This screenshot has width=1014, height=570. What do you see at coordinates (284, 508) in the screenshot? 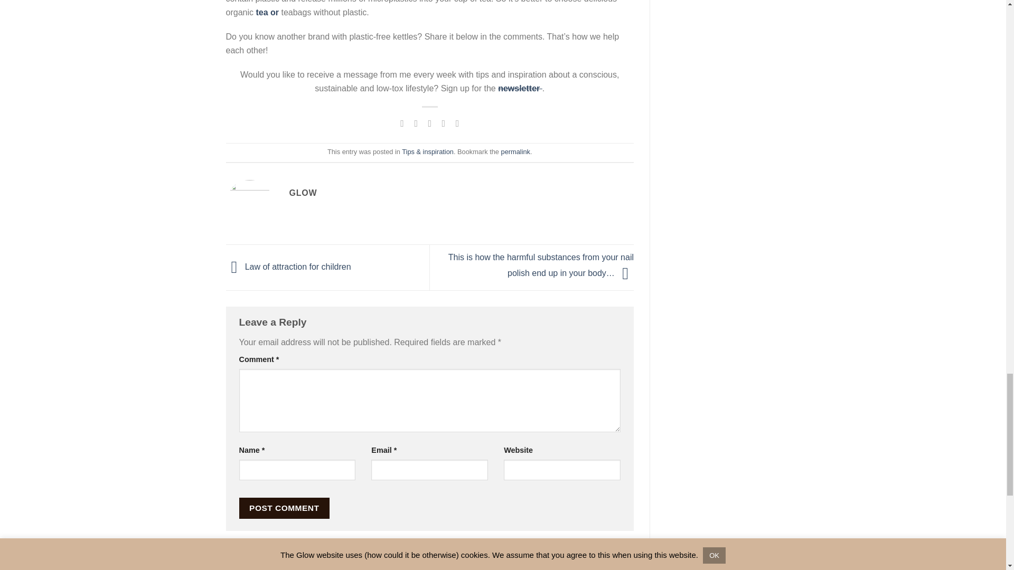
I see `Post Comment` at bounding box center [284, 508].